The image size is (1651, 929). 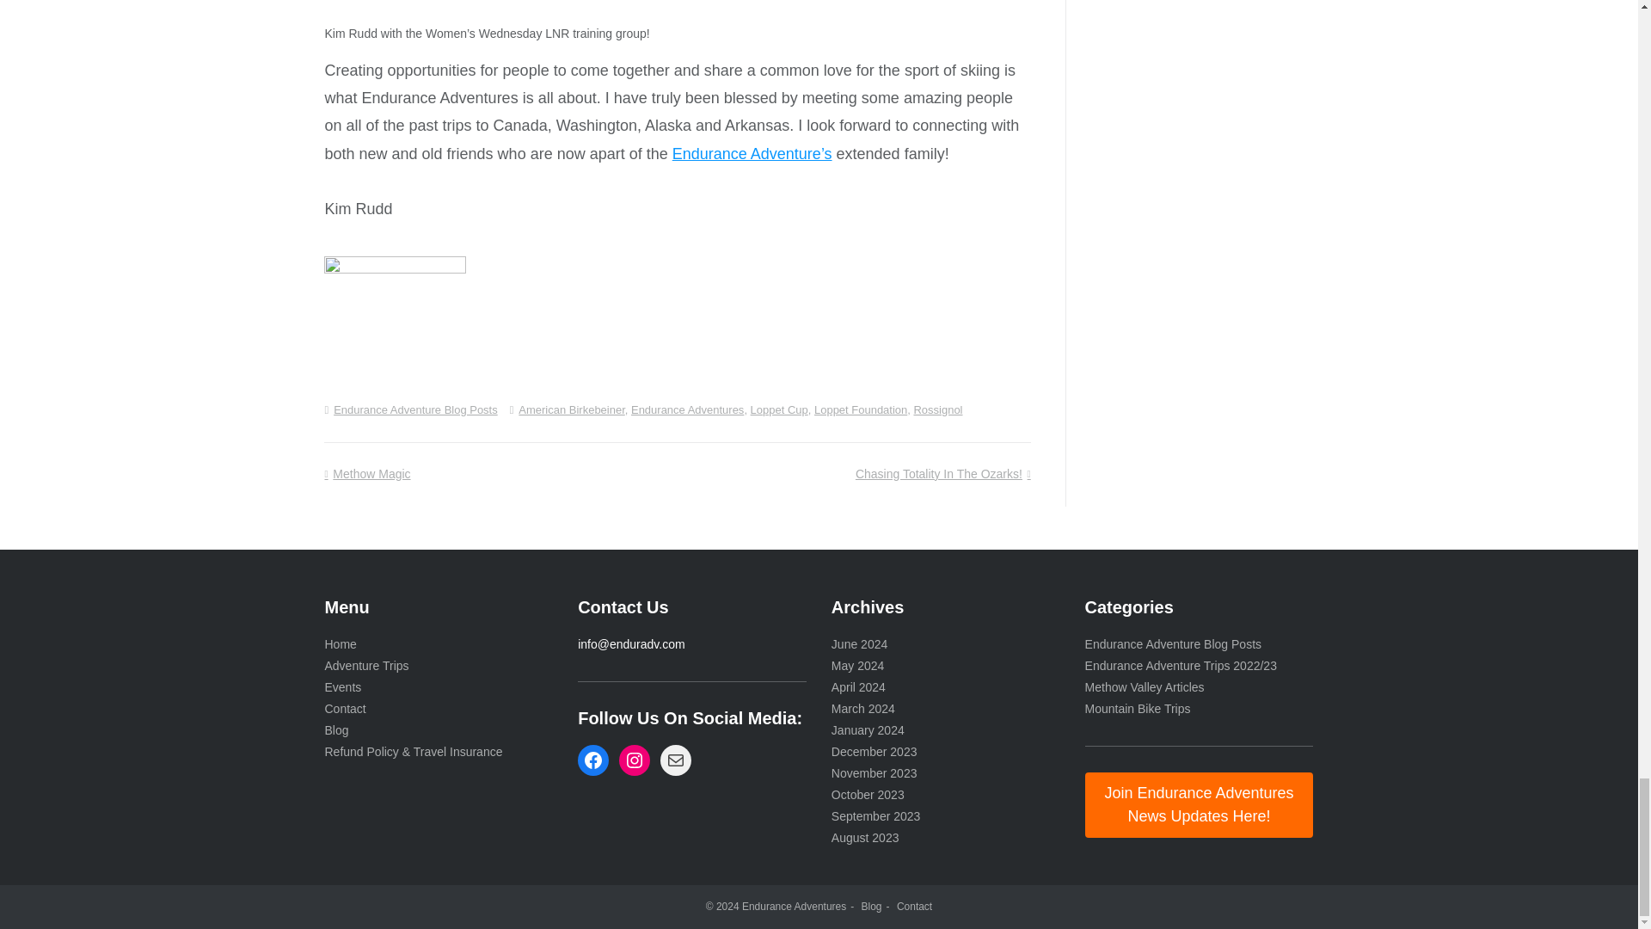 What do you see at coordinates (860, 409) in the screenshot?
I see `Loppet Foundation` at bounding box center [860, 409].